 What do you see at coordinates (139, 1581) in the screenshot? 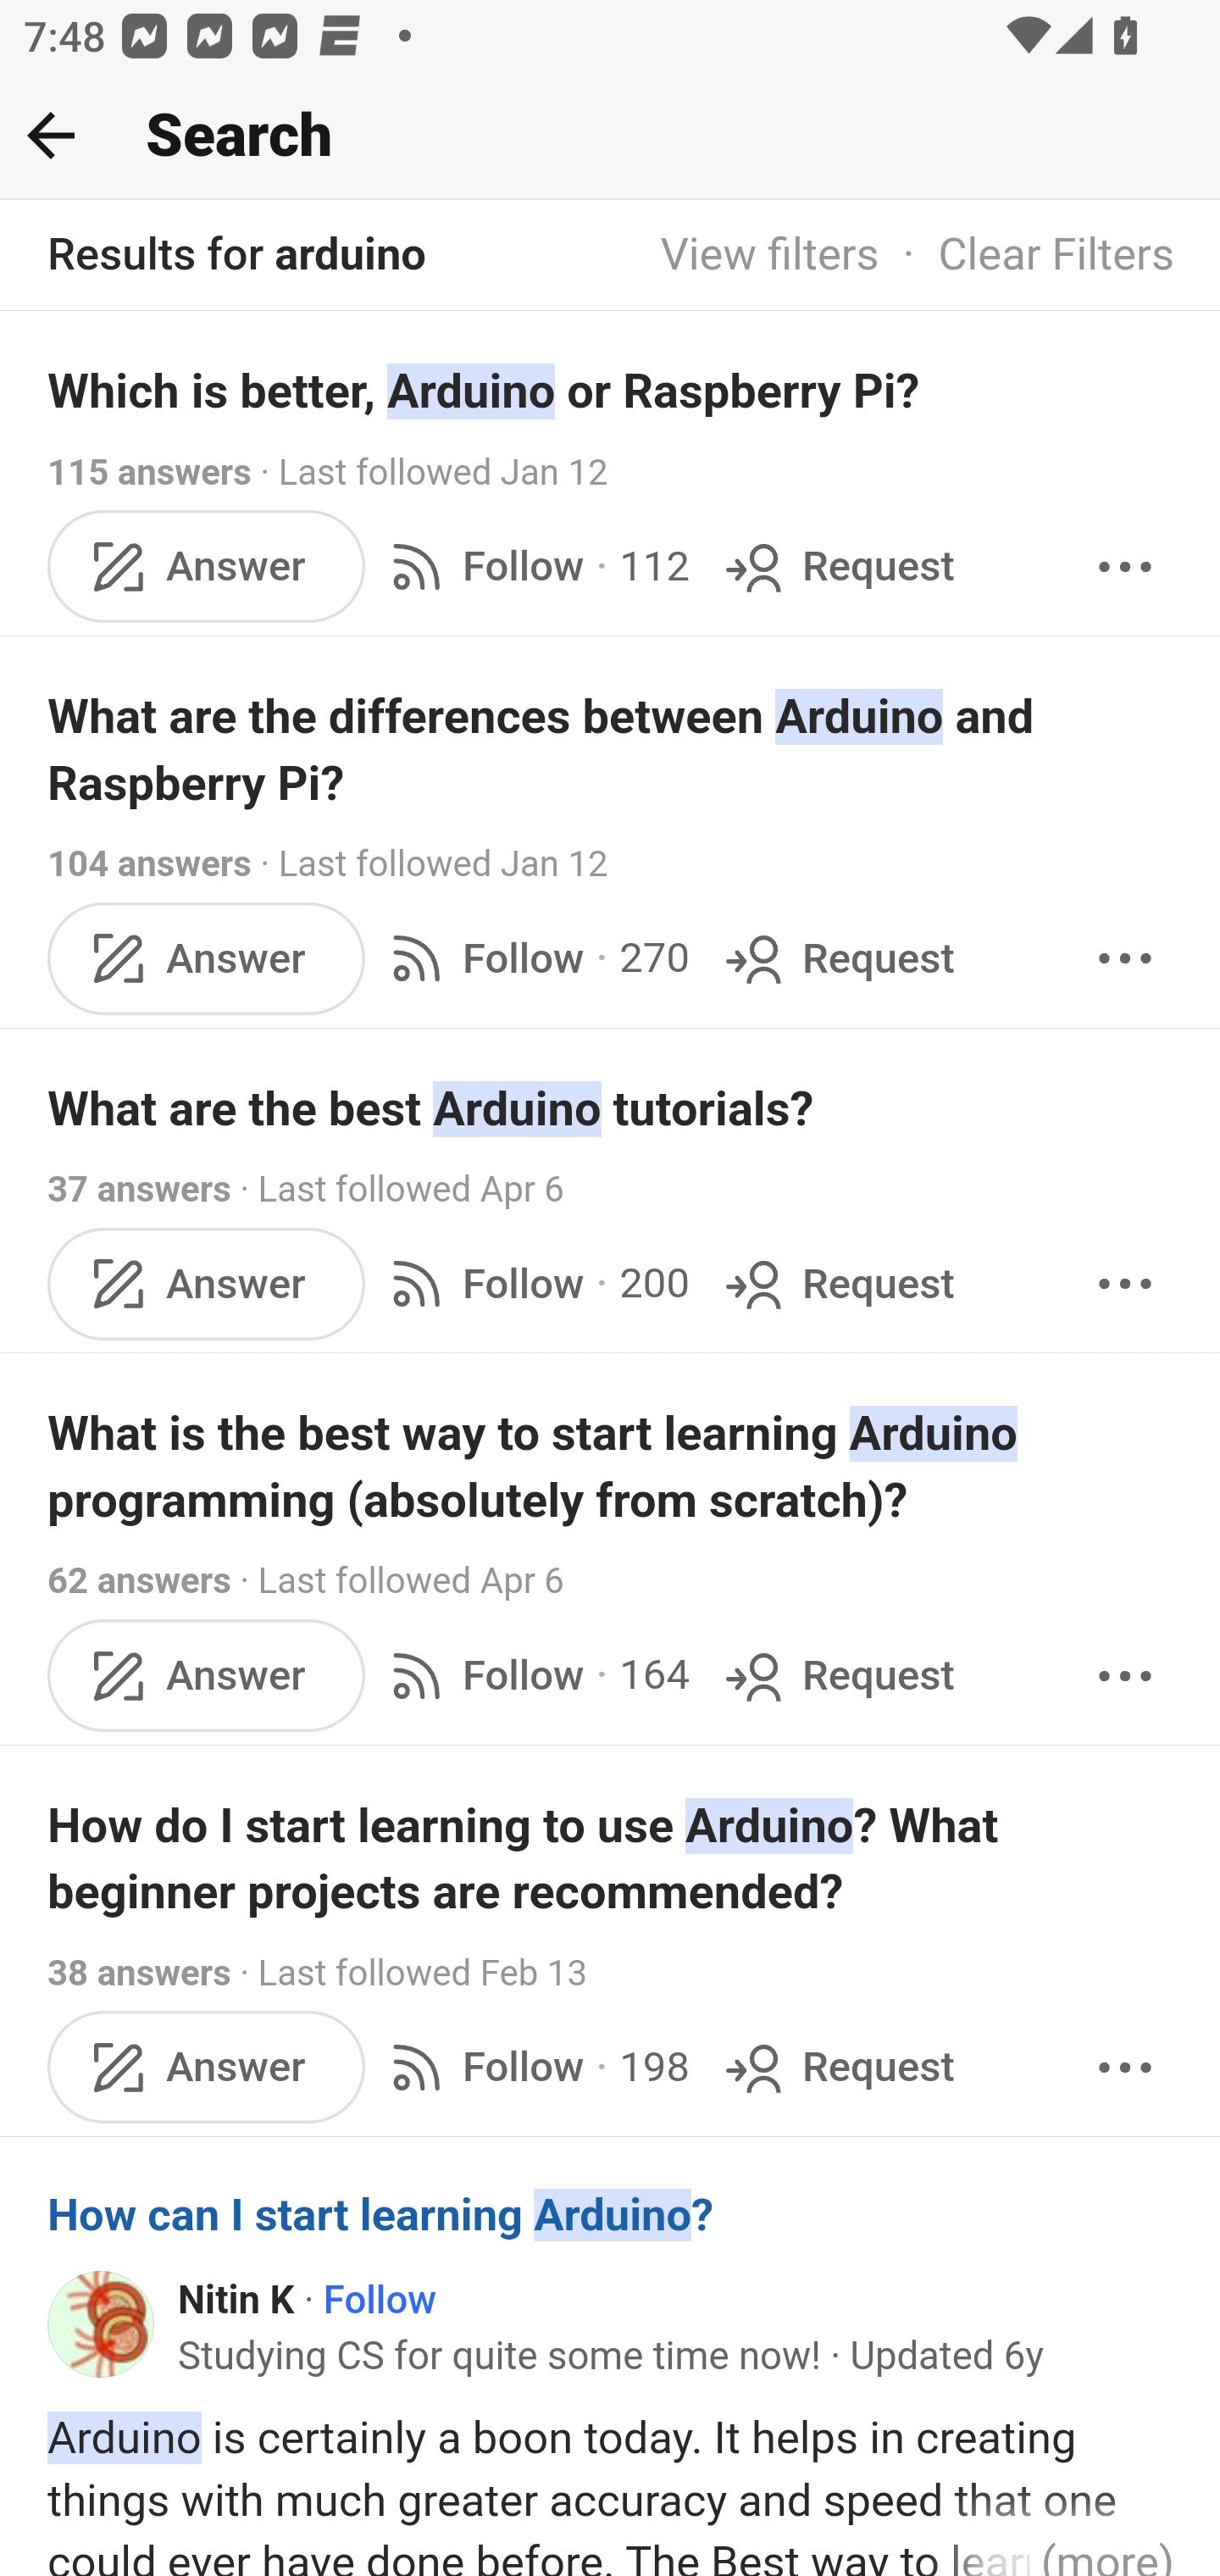
I see `62 answers 62  answers` at bounding box center [139, 1581].